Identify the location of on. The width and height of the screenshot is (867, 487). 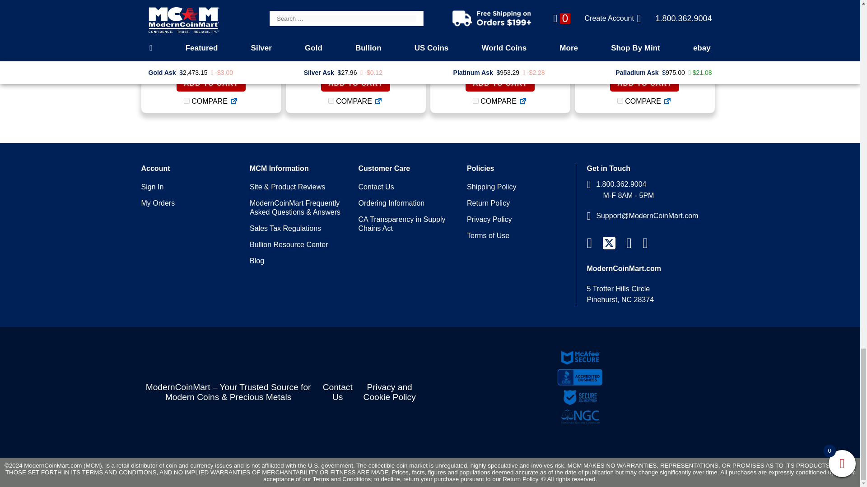
(620, 101).